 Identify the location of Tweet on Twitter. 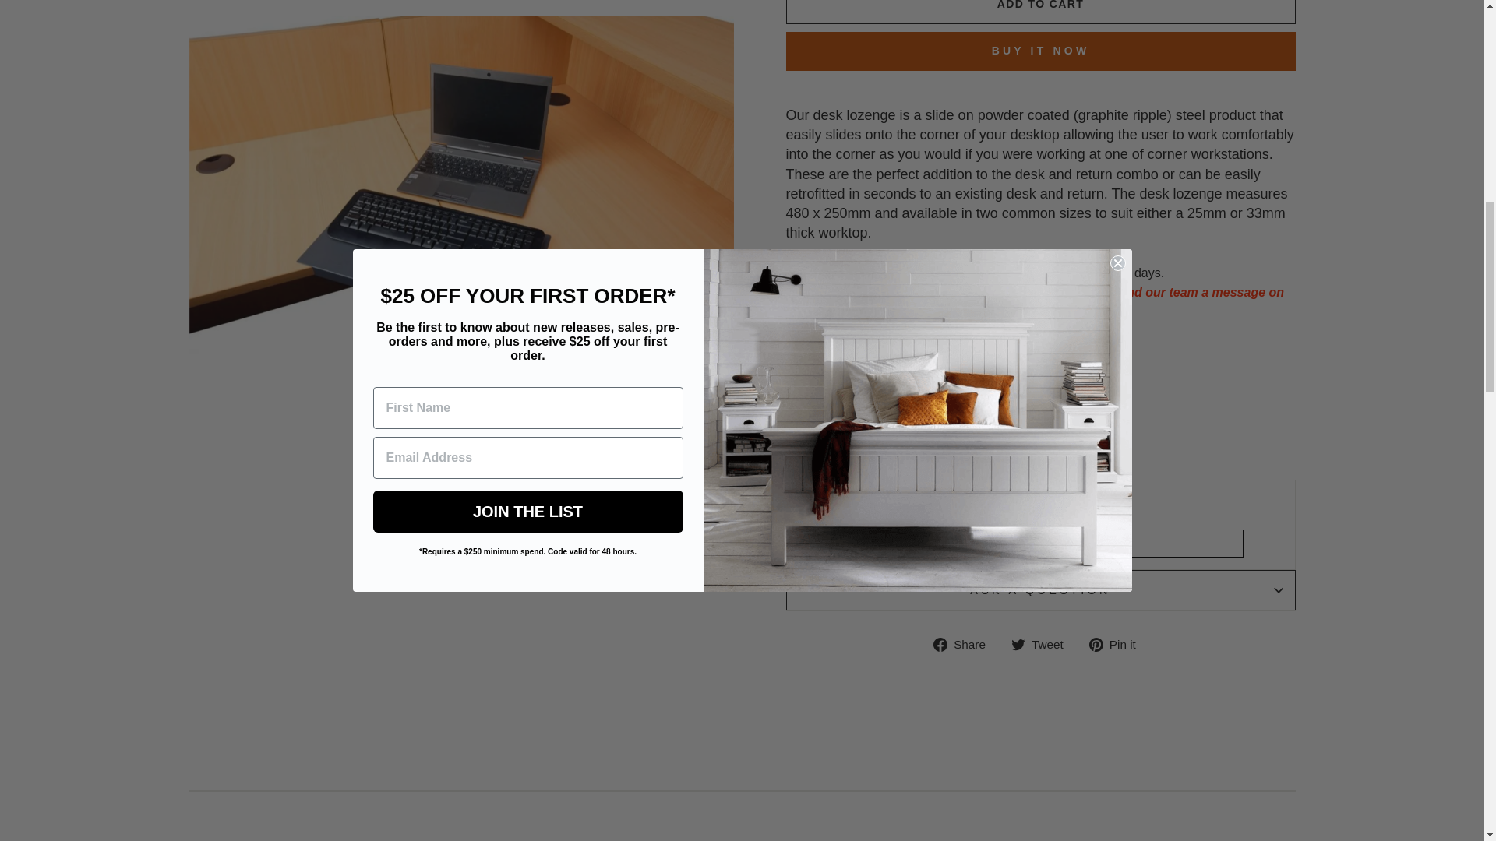
(1043, 643).